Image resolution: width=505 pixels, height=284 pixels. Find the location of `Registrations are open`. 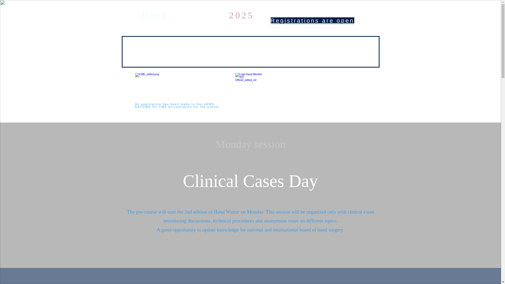

Registrations are open is located at coordinates (312, 21).